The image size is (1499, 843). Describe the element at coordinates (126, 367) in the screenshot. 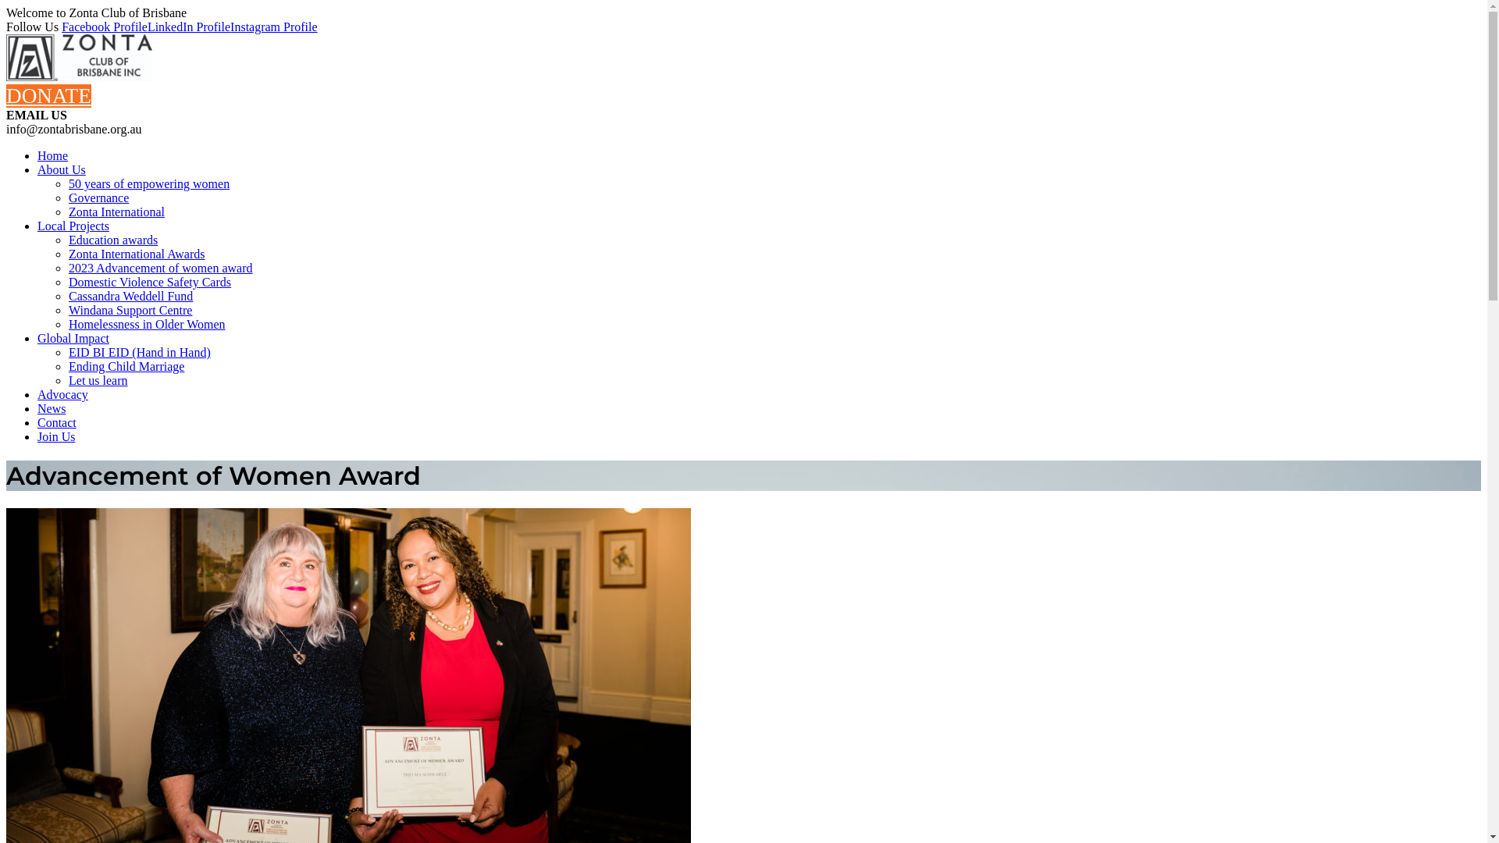

I see `Ending Child Marriage` at that location.